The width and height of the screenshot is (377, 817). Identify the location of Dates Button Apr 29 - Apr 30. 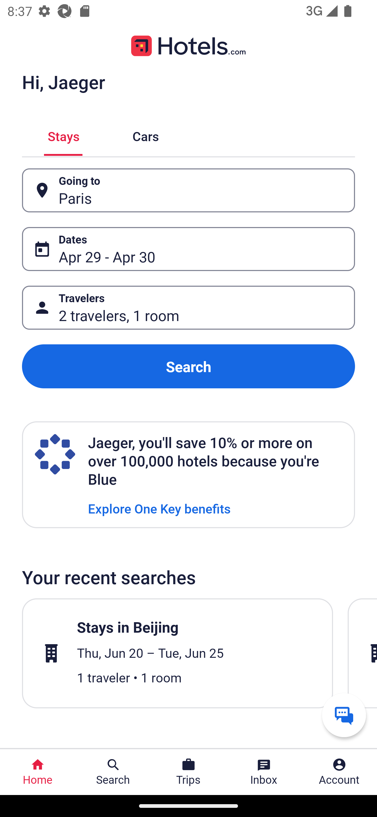
(188, 249).